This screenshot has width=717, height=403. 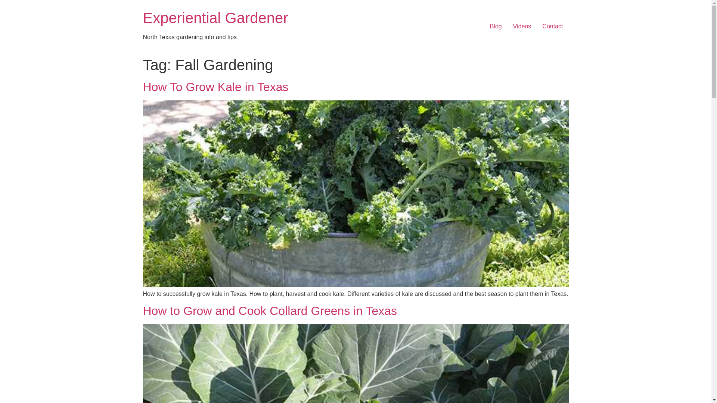 I want to click on Home, so click(x=215, y=18).